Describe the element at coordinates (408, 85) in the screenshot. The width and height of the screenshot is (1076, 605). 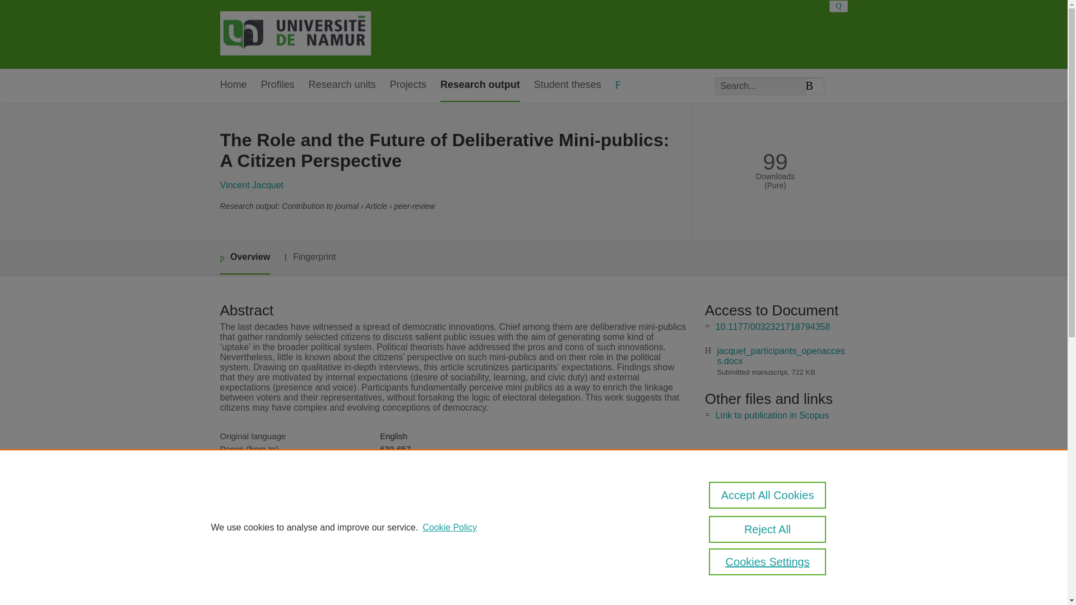
I see `Projects` at that location.